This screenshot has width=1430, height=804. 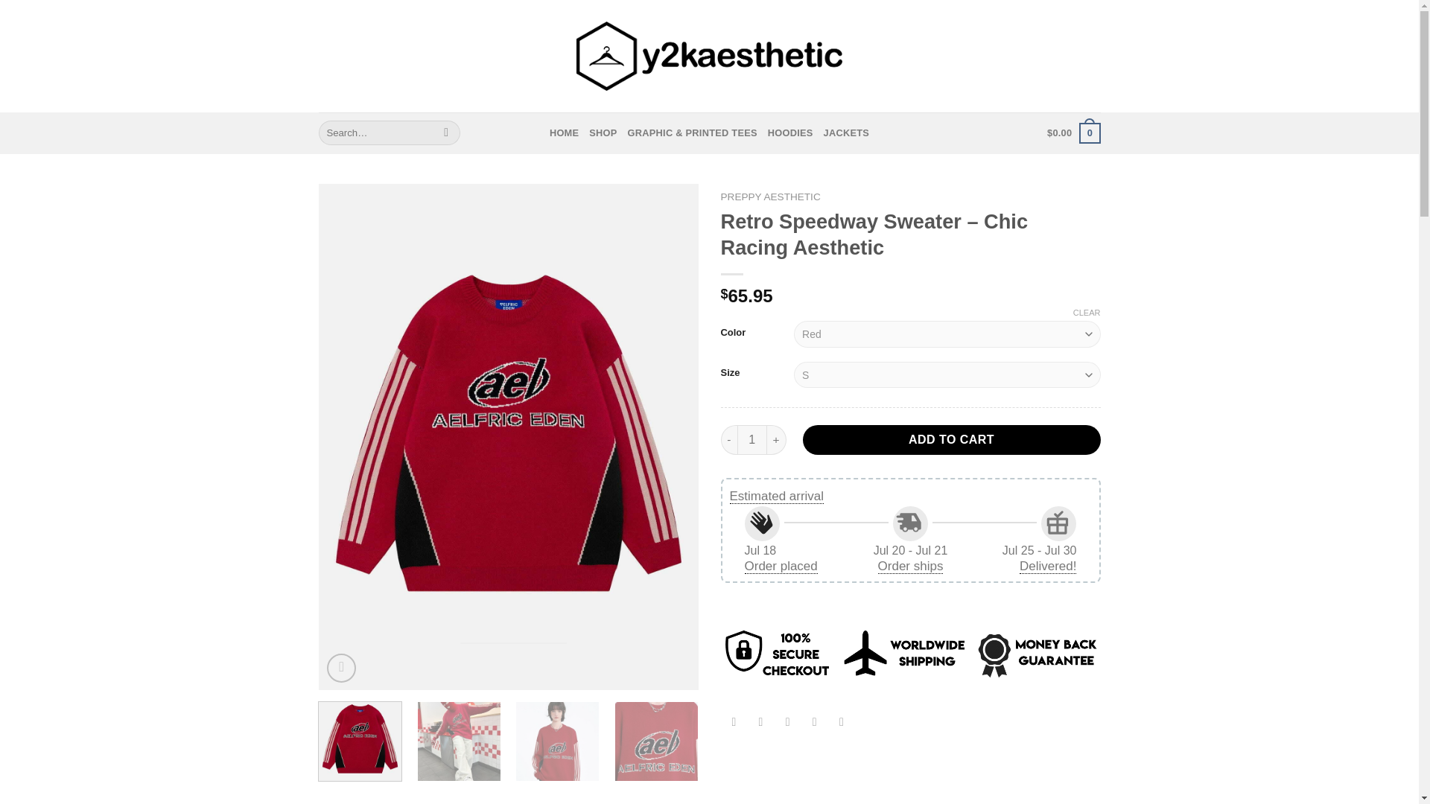 What do you see at coordinates (952, 440) in the screenshot?
I see `ADD TO CART` at bounding box center [952, 440].